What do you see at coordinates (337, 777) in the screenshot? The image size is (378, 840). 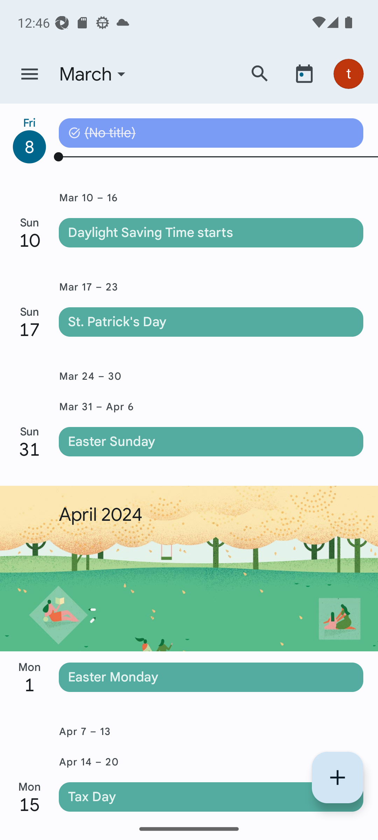 I see `Create new event and more` at bounding box center [337, 777].